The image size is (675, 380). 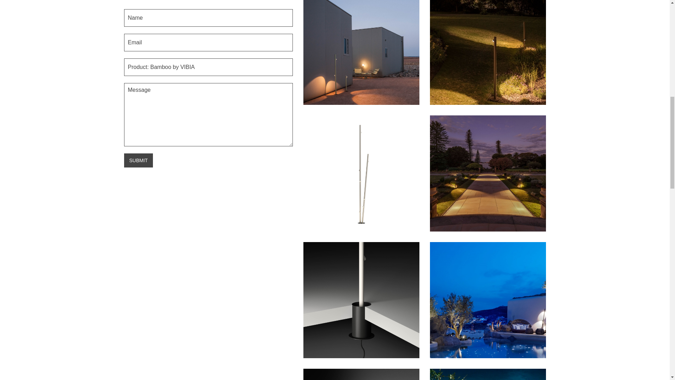 I want to click on Product: Bamboo by VIBIA, so click(x=208, y=67).